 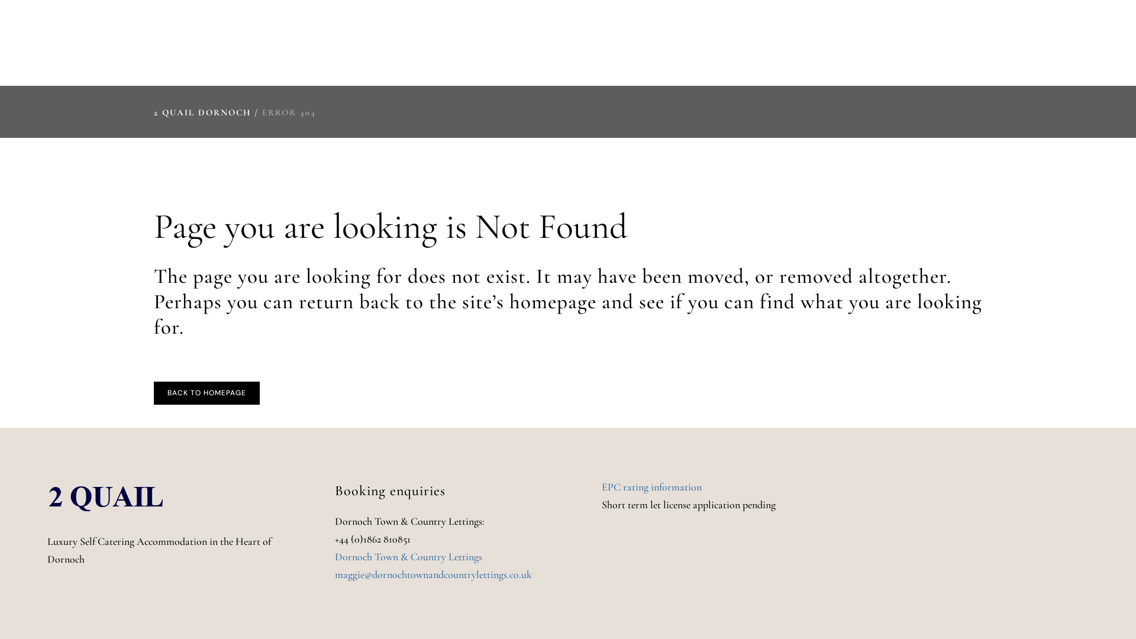 What do you see at coordinates (943, 43) in the screenshot?
I see `GALLERY` at bounding box center [943, 43].